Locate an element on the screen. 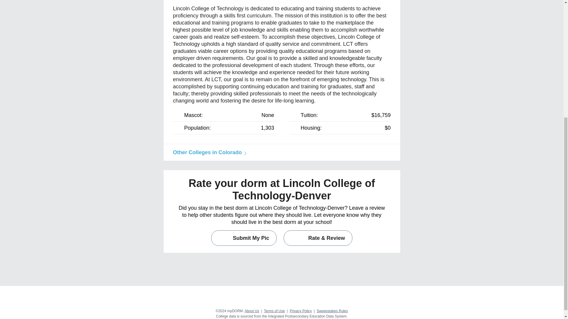 This screenshot has width=568, height=319. Sweepstakes Rules is located at coordinates (332, 311).